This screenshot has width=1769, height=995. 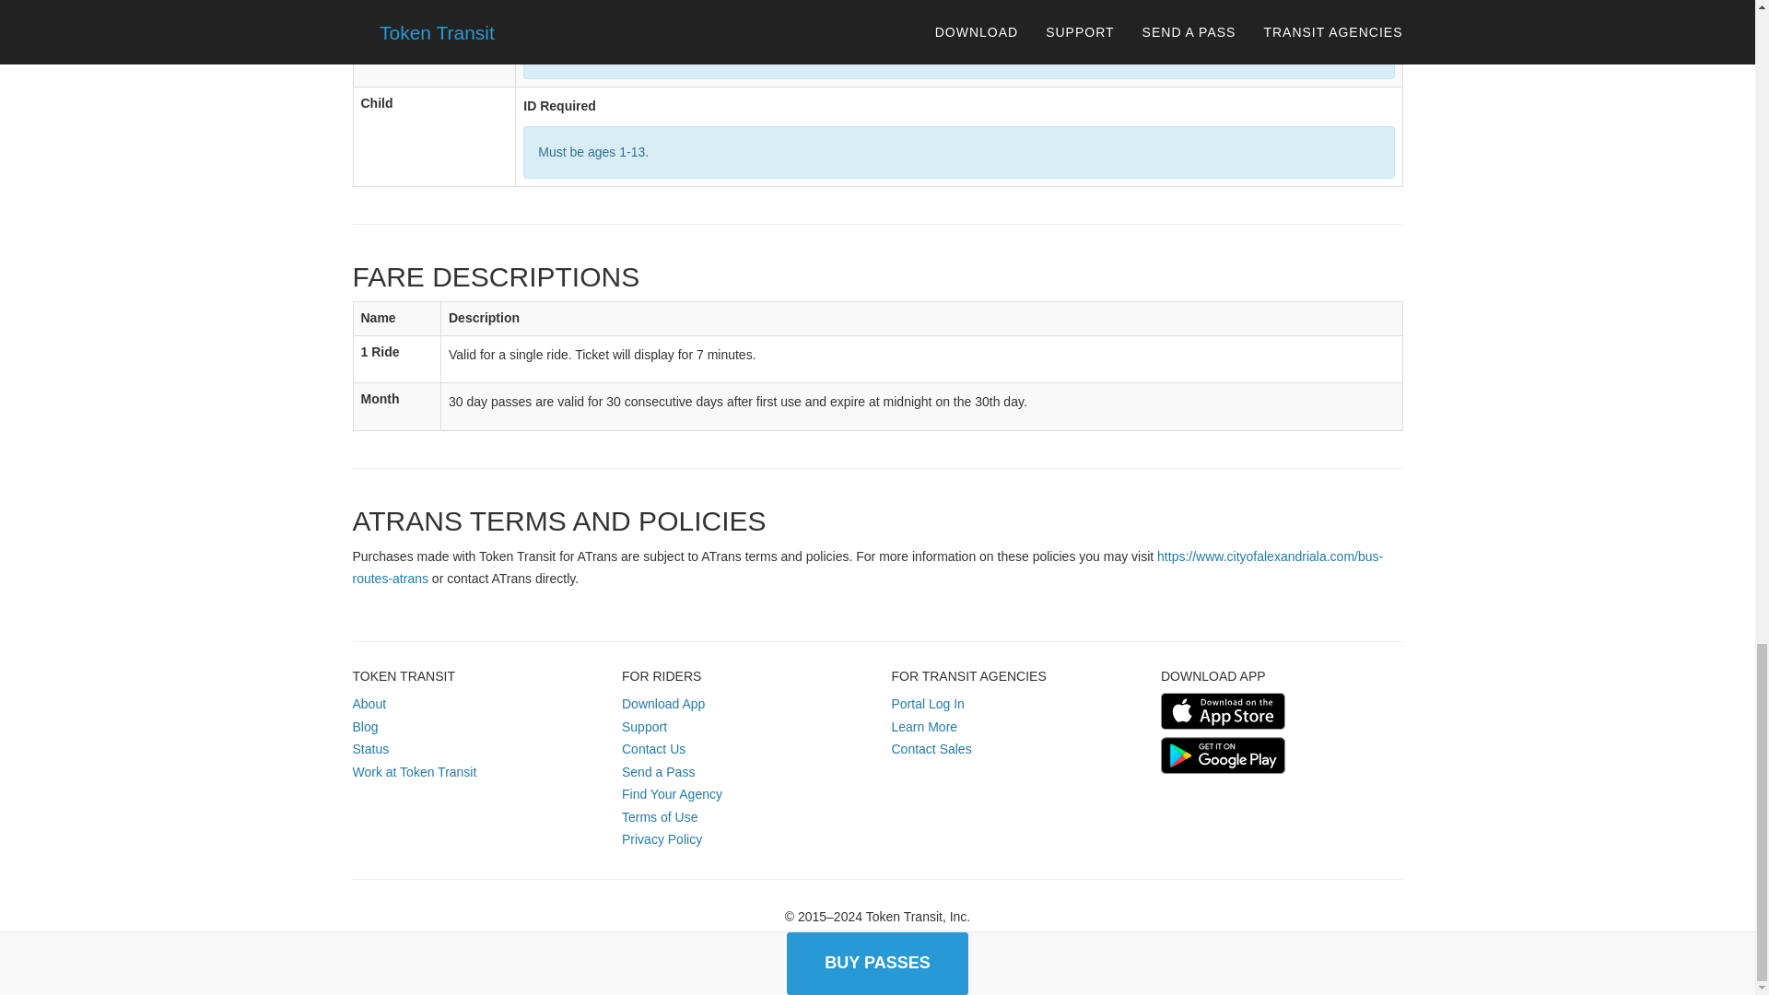 I want to click on Contact Us, so click(x=654, y=748).